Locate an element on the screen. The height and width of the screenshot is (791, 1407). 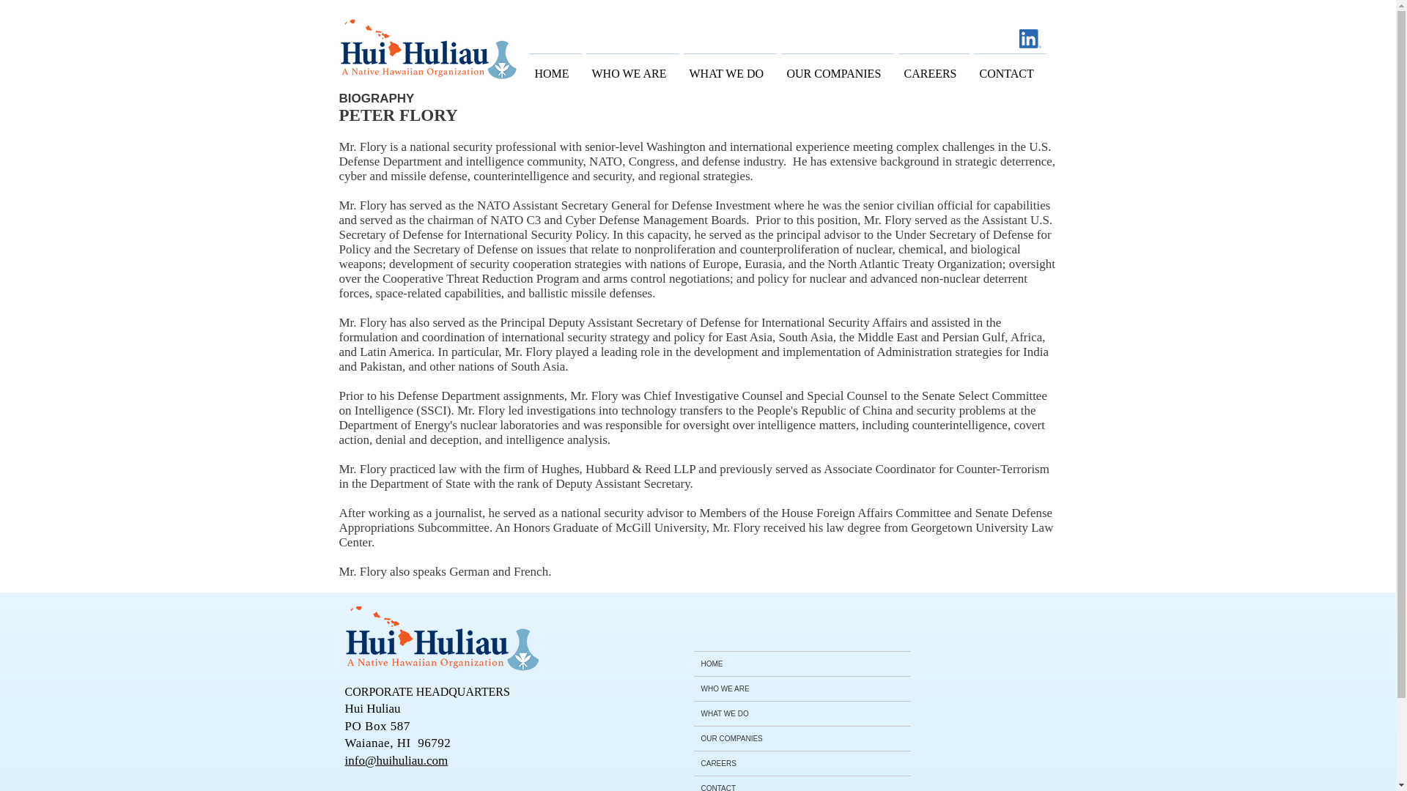
CONTACT is located at coordinates (802, 784).